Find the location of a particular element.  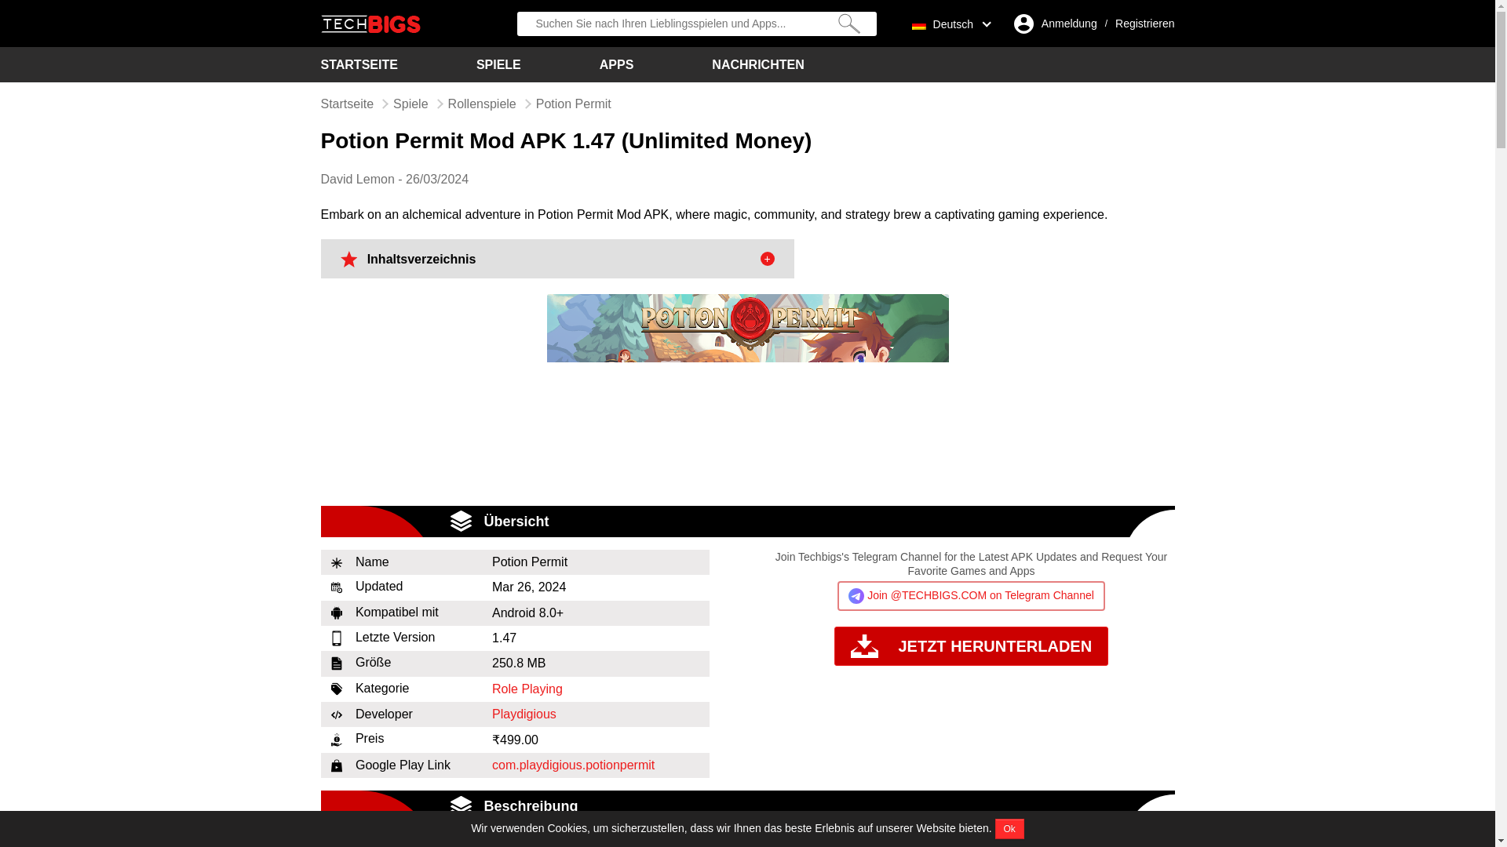

NACHRICHTEN is located at coordinates (757, 64).